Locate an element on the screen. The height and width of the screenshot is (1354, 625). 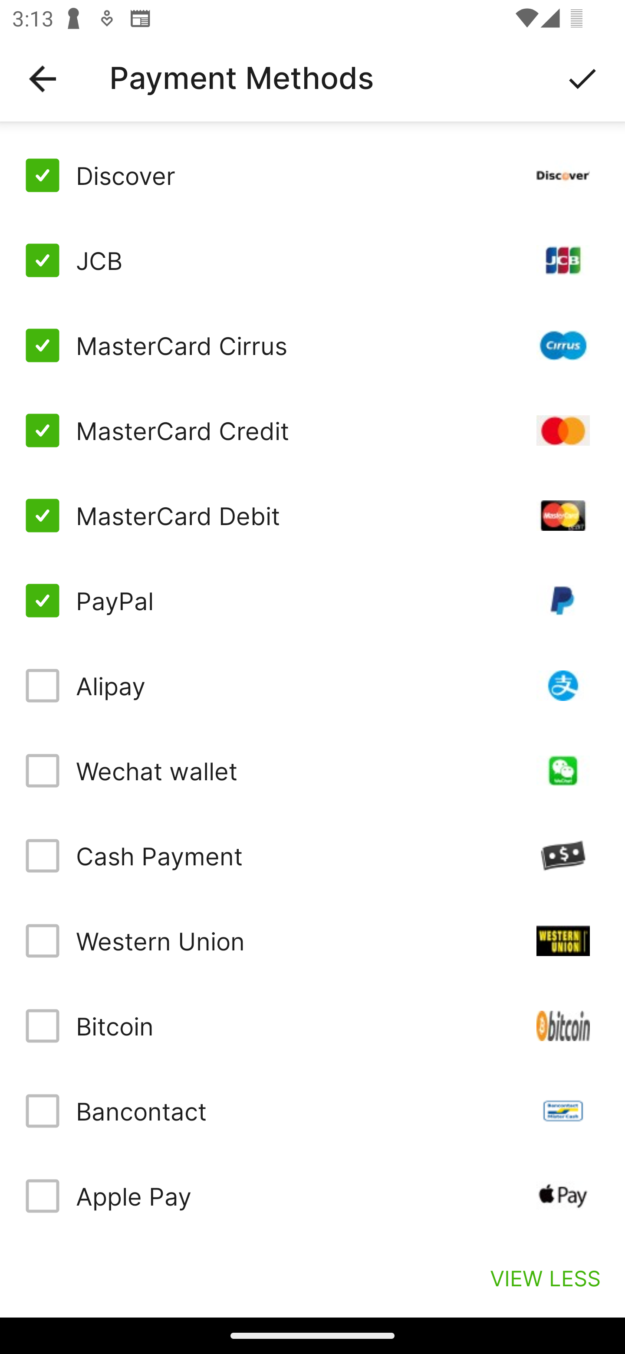
Bitcoin is located at coordinates (312, 1025).